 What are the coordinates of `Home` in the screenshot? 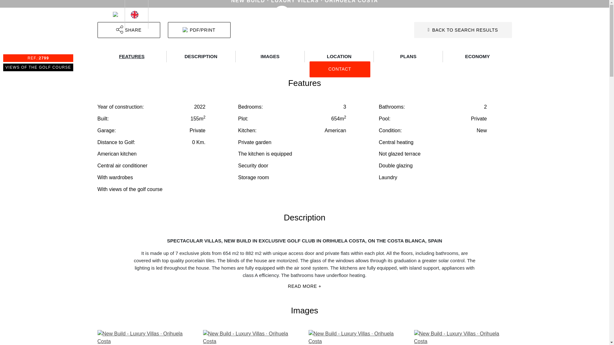 It's located at (270, 69).